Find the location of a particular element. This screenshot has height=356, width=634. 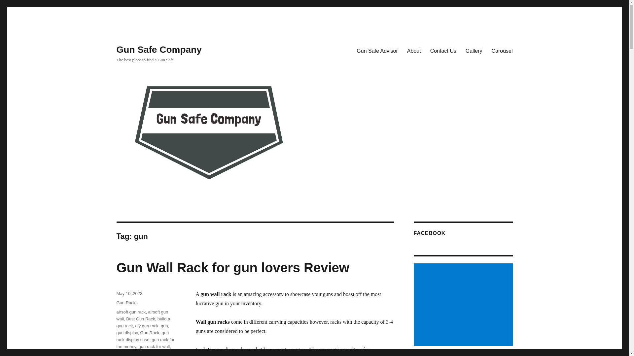

Carousel is located at coordinates (502, 50).